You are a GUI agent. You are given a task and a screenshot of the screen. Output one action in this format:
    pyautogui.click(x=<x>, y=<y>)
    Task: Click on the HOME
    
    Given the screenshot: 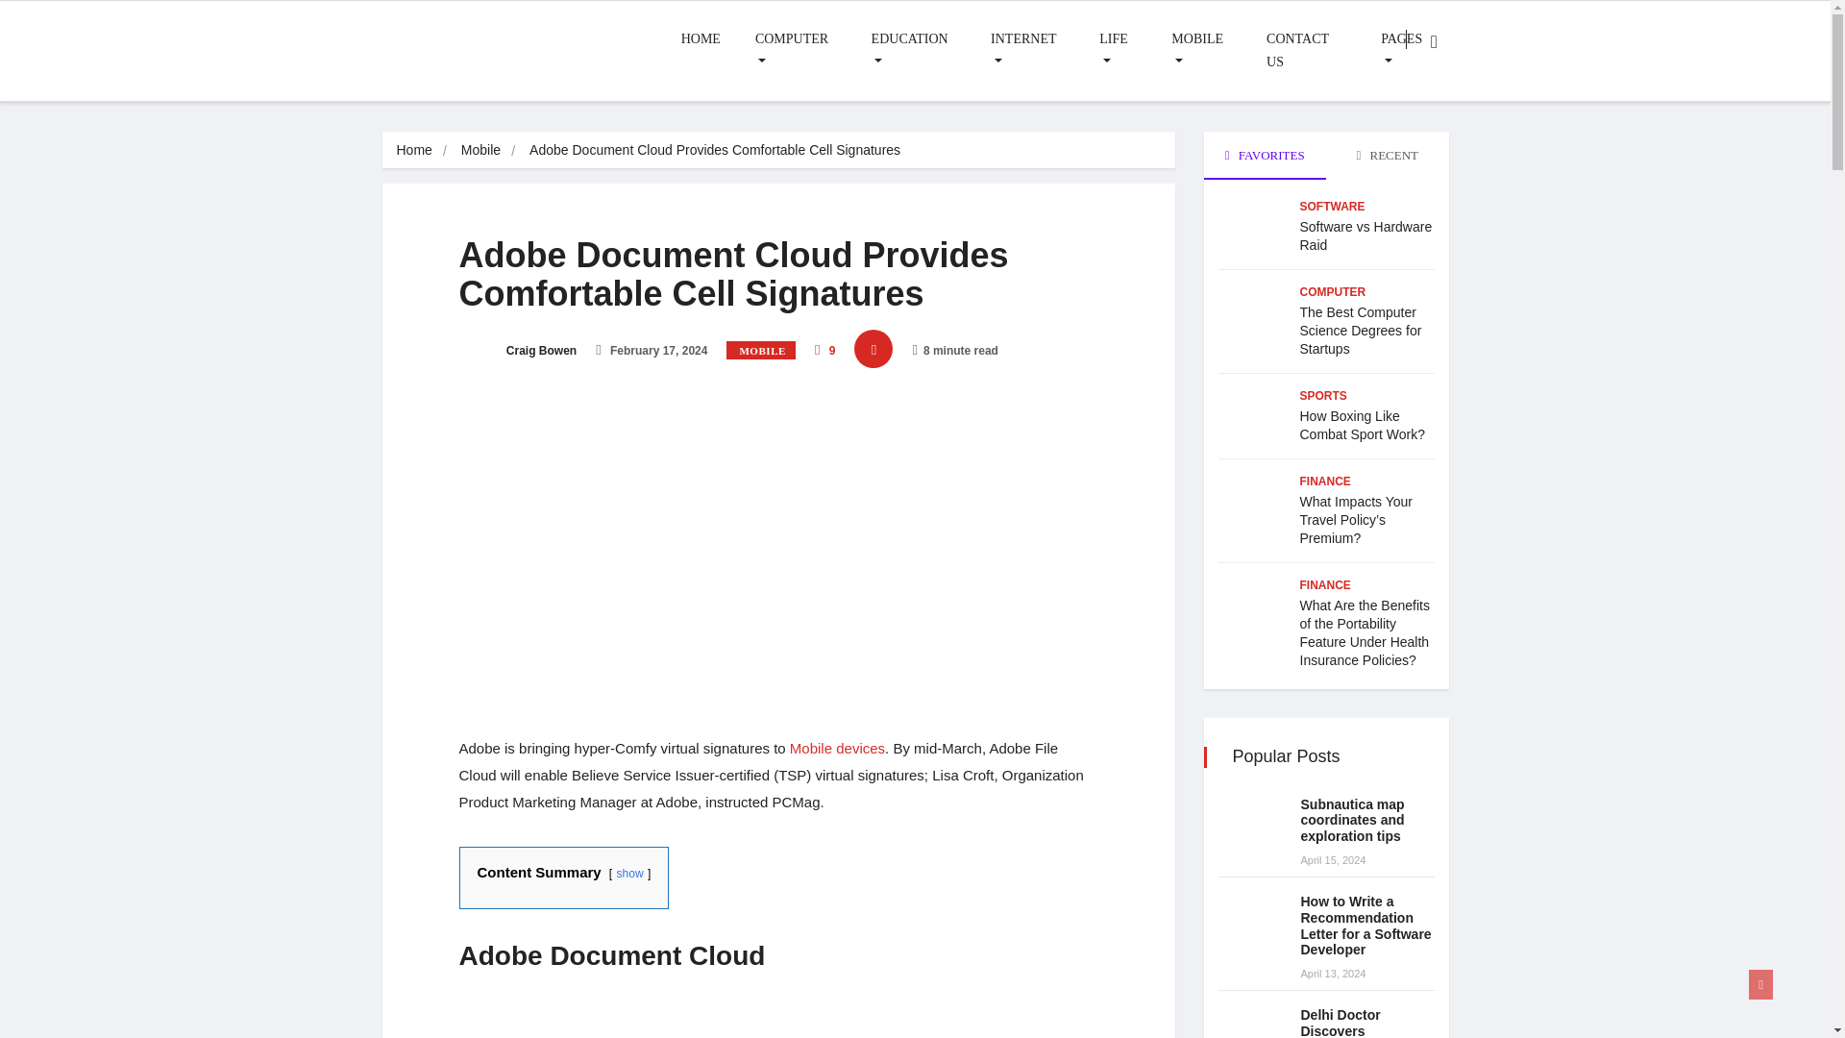 What is the action you would take?
    pyautogui.click(x=701, y=39)
    